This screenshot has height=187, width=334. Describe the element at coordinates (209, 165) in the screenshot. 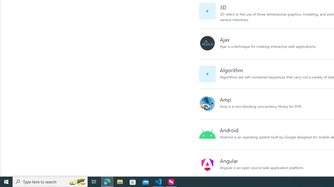

I see `angular` at that location.